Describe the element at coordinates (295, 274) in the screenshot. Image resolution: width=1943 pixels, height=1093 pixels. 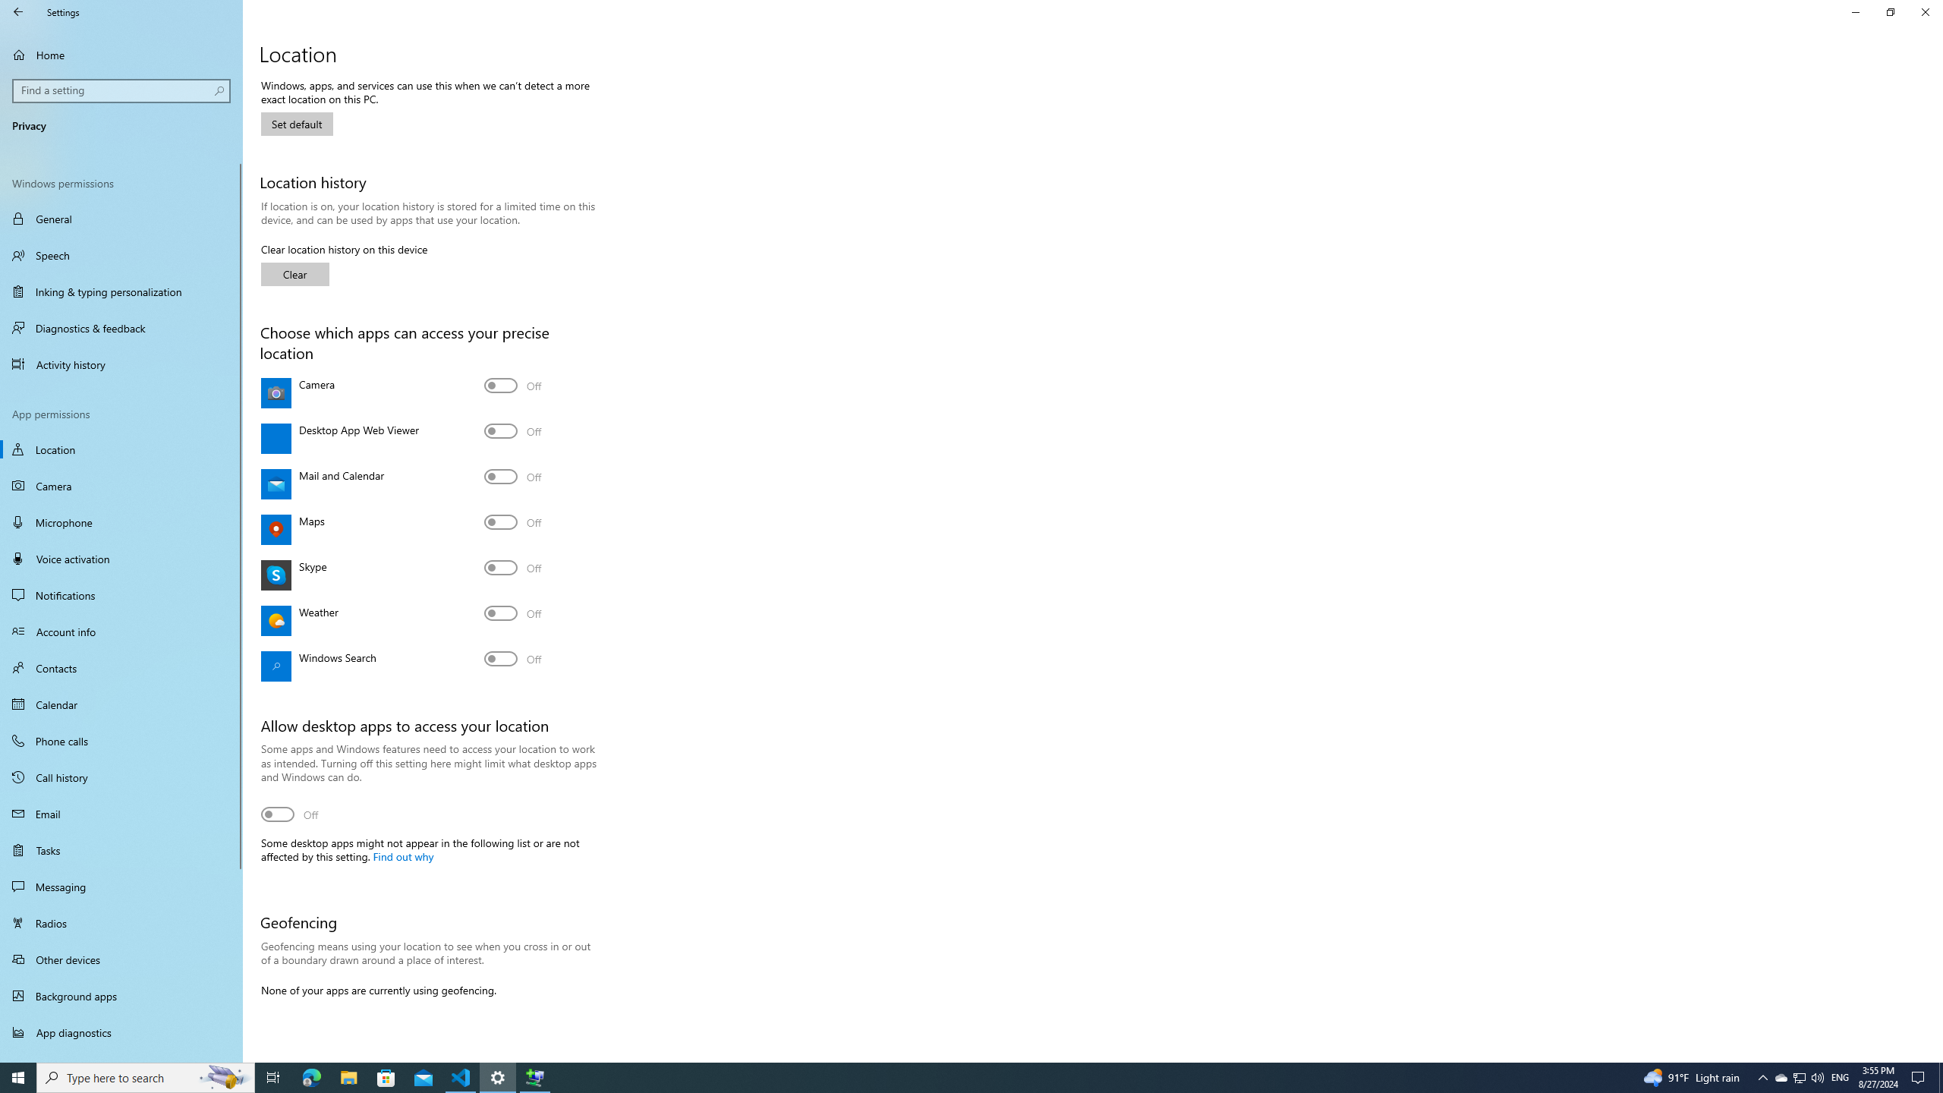
I see `Clear` at that location.